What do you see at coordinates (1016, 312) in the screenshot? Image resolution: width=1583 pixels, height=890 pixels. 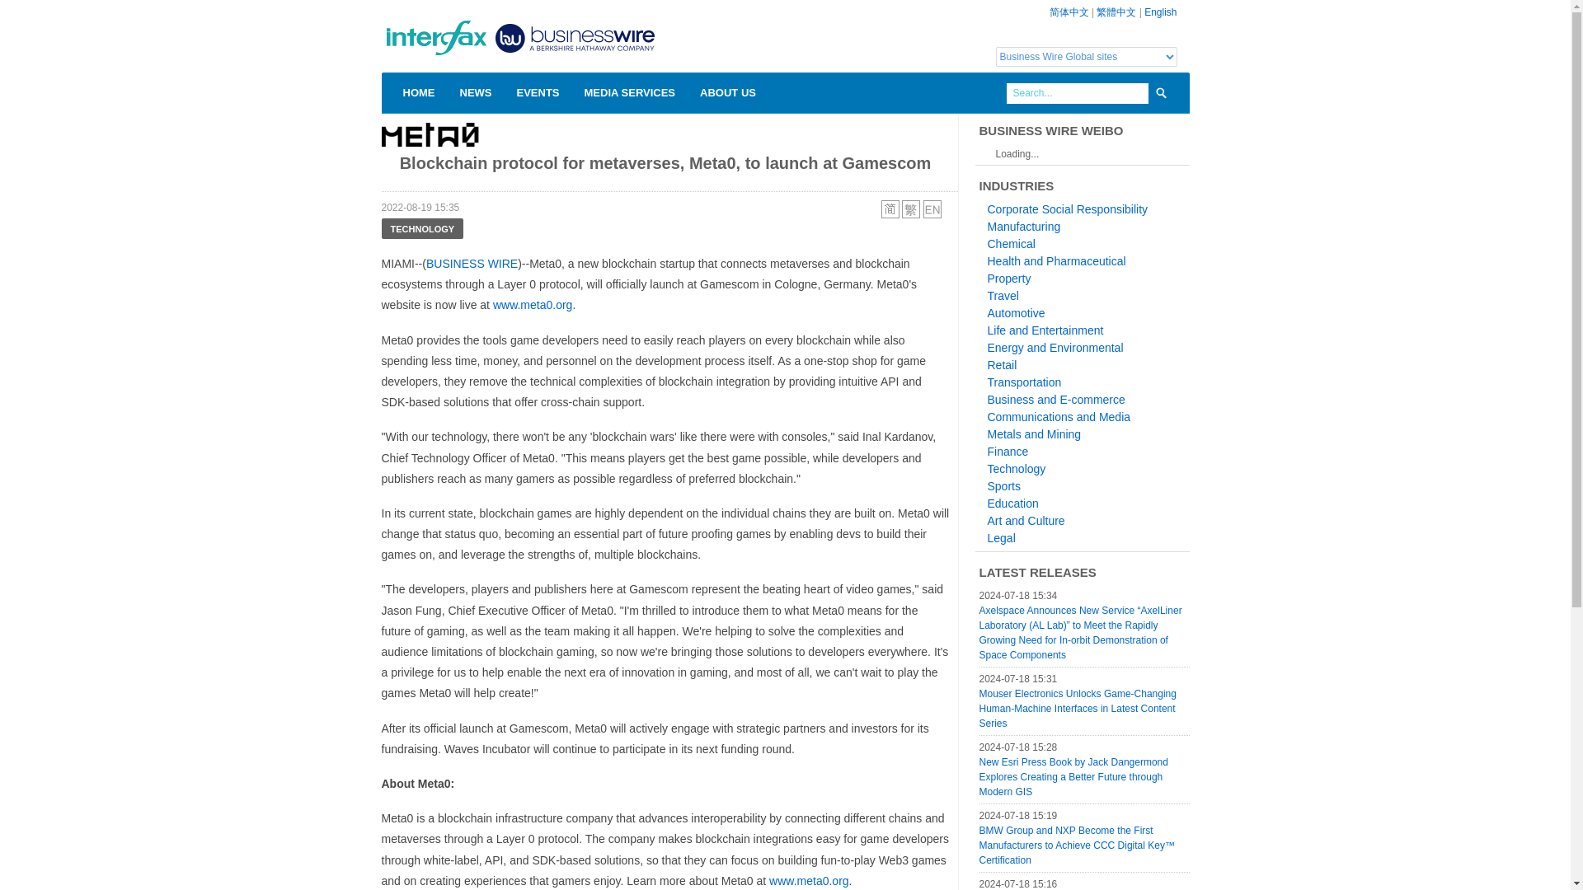 I see `Automotive` at bounding box center [1016, 312].